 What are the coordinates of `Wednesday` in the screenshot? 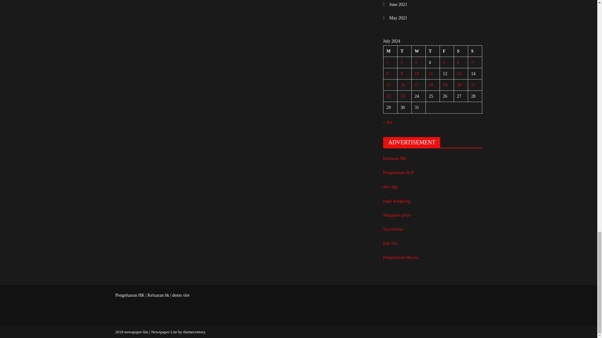 It's located at (418, 51).